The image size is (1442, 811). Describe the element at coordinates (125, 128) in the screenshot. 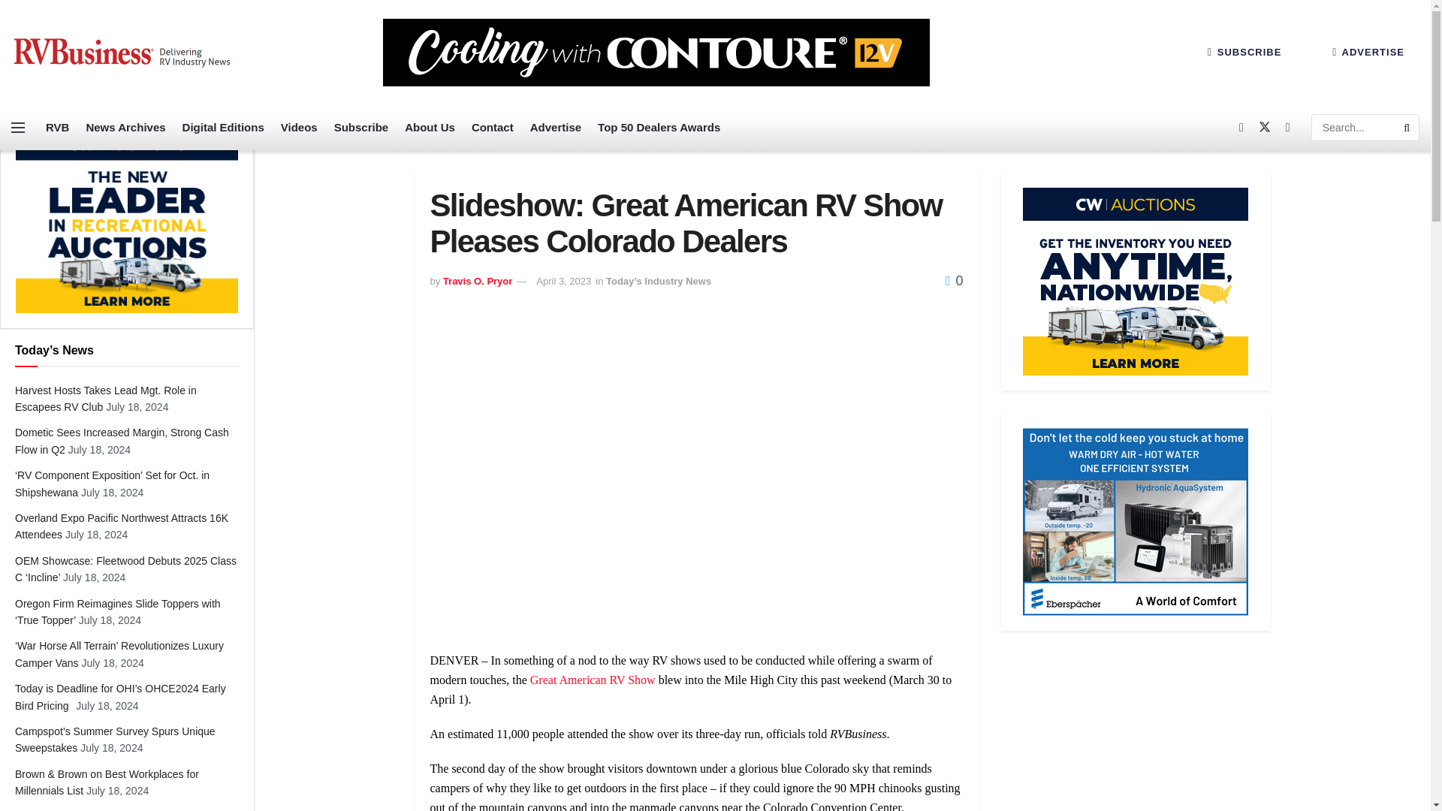

I see `News Archives` at that location.